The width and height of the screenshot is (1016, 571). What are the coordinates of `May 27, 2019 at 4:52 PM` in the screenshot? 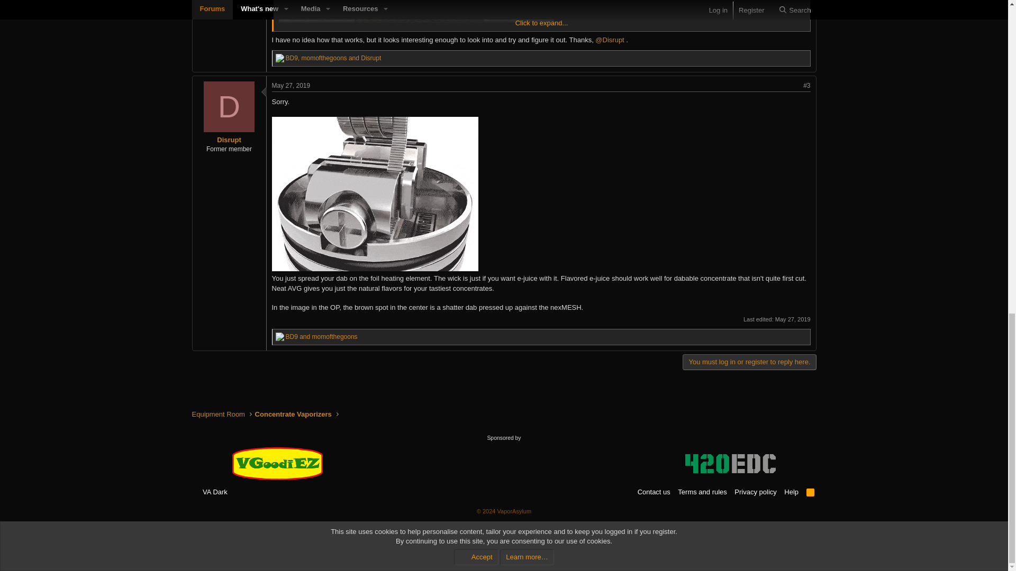 It's located at (291, 86).